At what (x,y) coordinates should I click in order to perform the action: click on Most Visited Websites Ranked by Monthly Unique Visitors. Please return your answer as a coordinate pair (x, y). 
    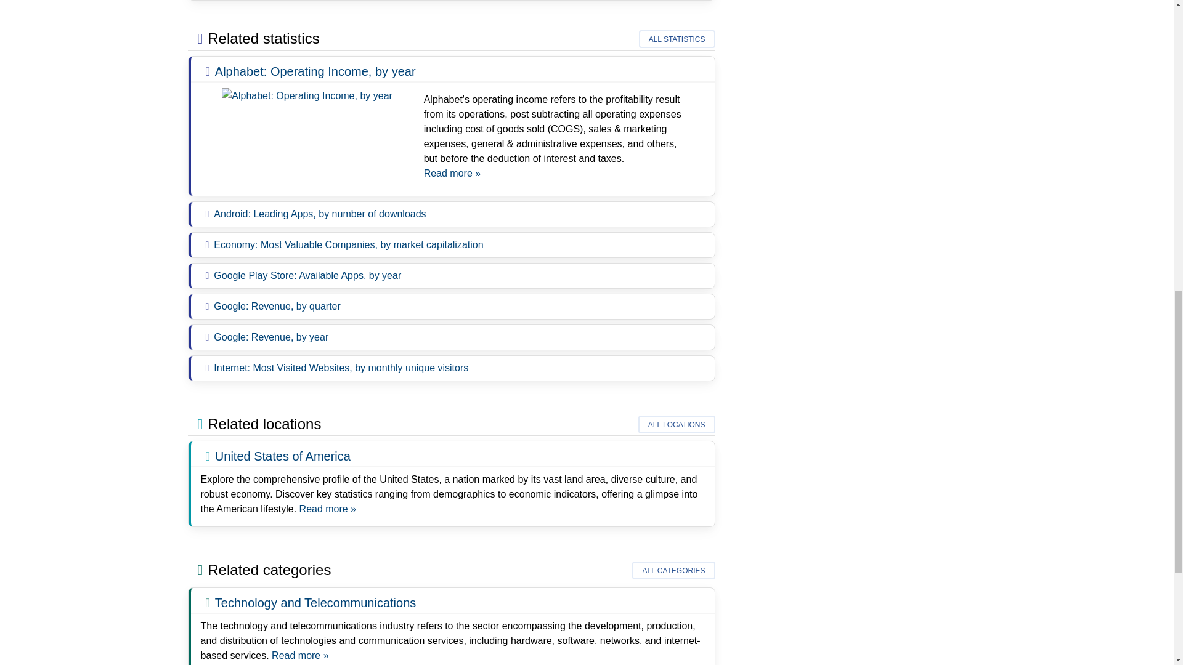
    Looking at the image, I should click on (341, 367).